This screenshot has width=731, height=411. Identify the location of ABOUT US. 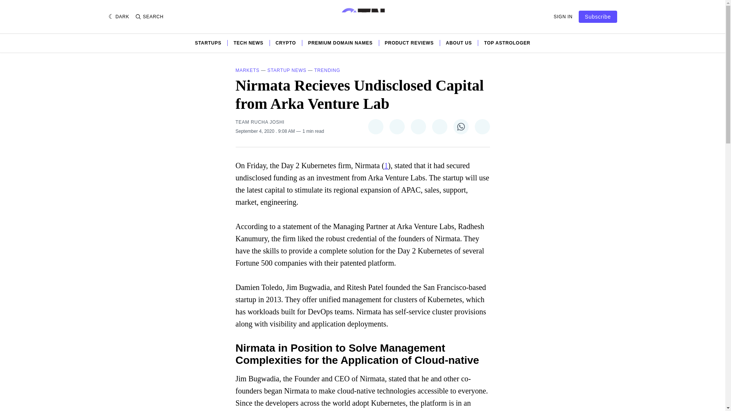
(458, 43).